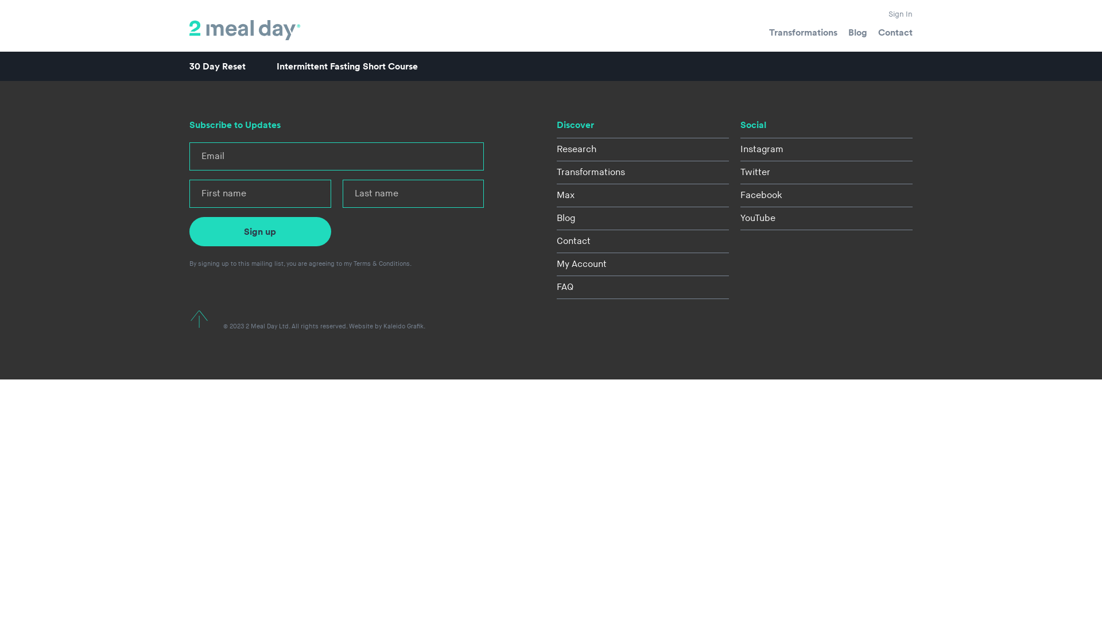 The height and width of the screenshot is (620, 1102). What do you see at coordinates (643, 218) in the screenshot?
I see `Blog` at bounding box center [643, 218].